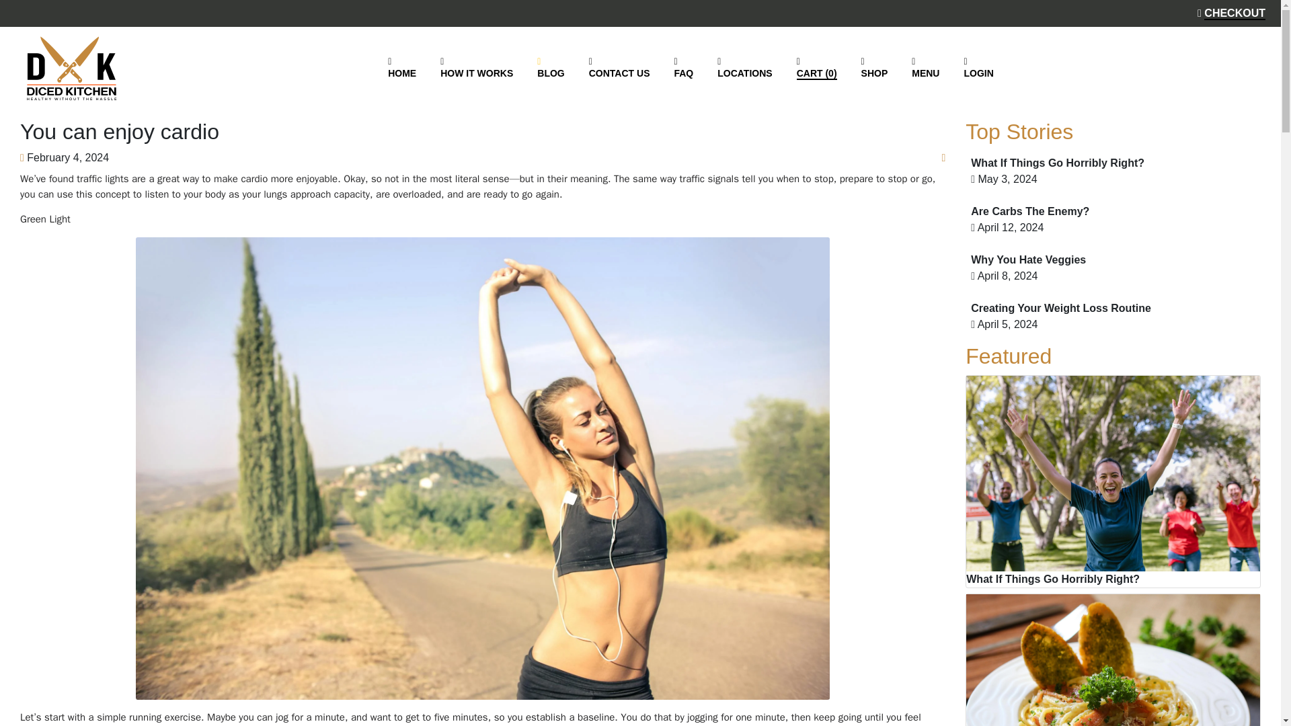 This screenshot has height=726, width=1291. I want to click on HOW IT WORKS, so click(477, 69).